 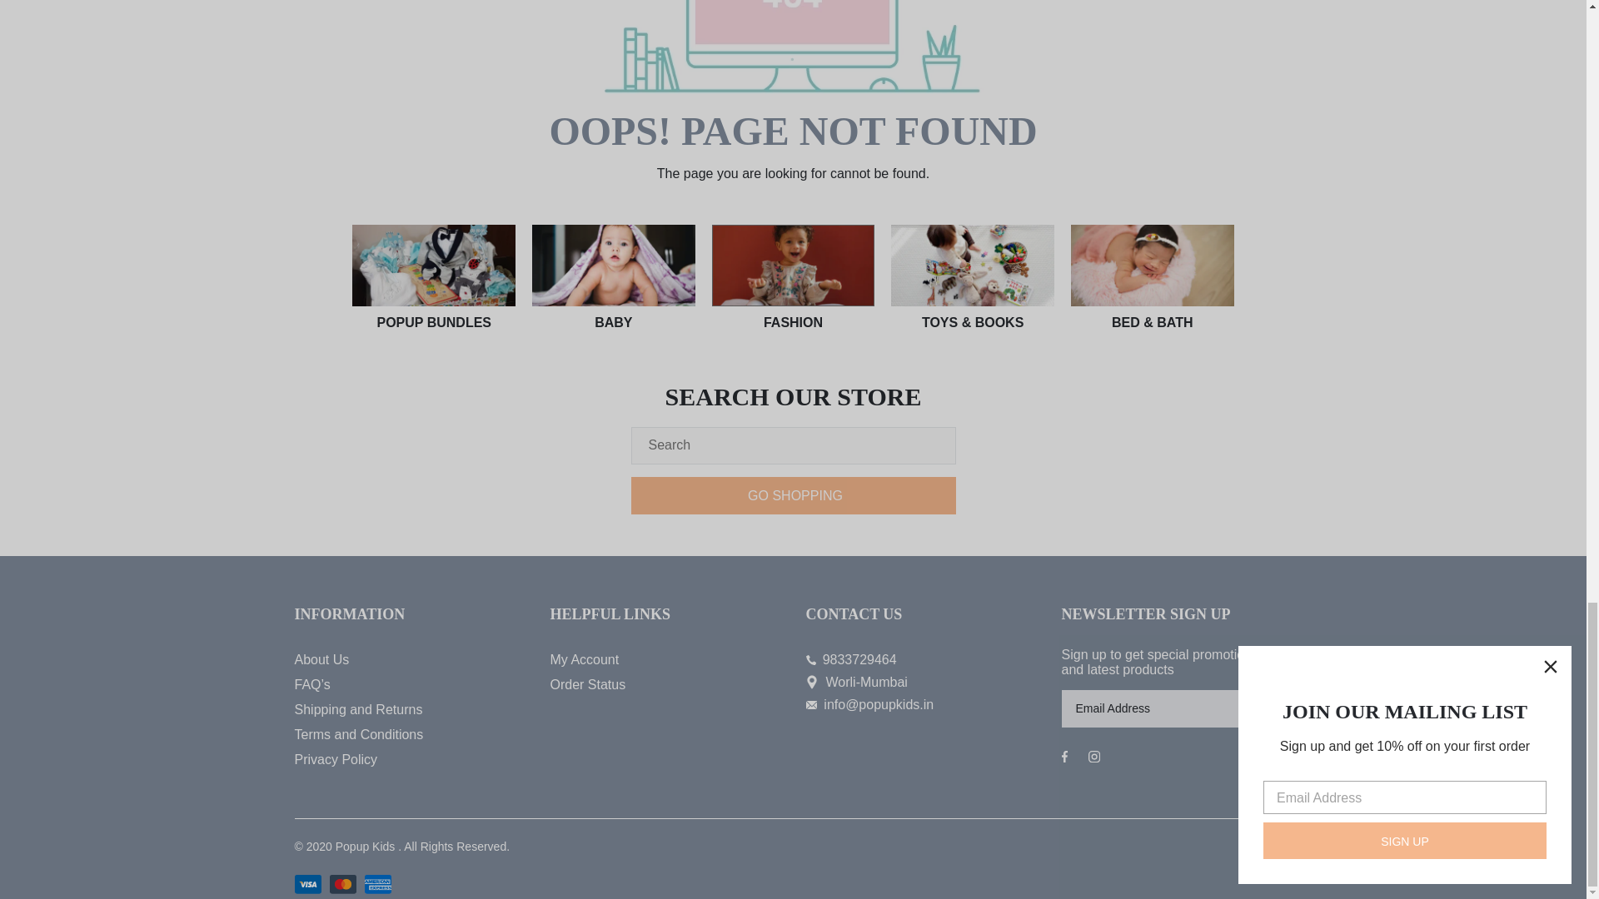 What do you see at coordinates (665, 659) in the screenshot?
I see `My Account` at bounding box center [665, 659].